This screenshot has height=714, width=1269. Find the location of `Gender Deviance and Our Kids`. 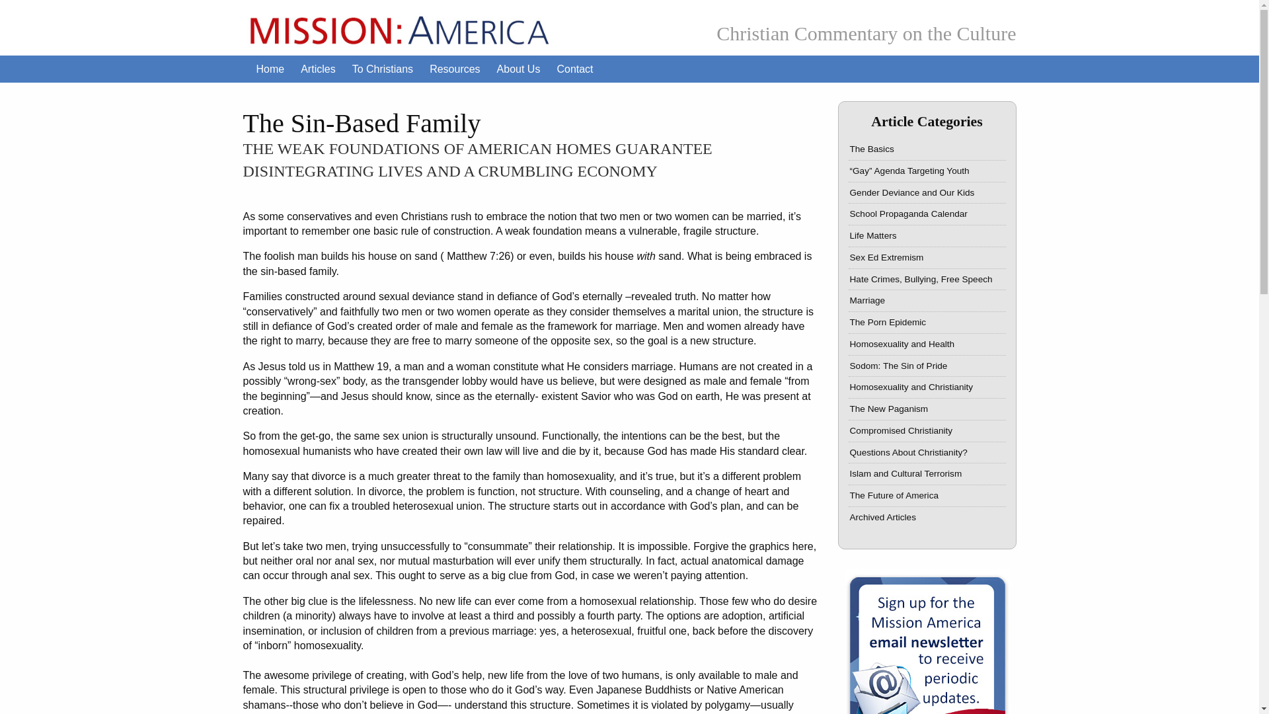

Gender Deviance and Our Kids is located at coordinates (927, 192).